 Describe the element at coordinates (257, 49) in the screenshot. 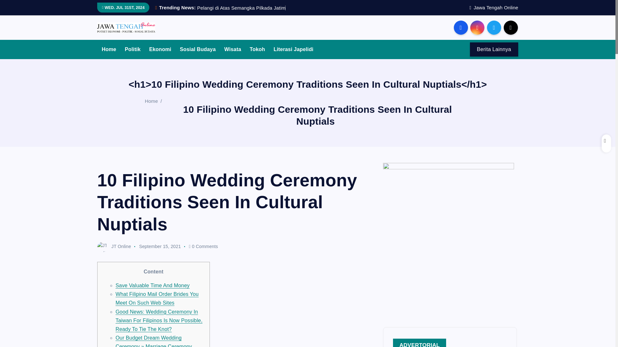

I see `Tokoh` at that location.